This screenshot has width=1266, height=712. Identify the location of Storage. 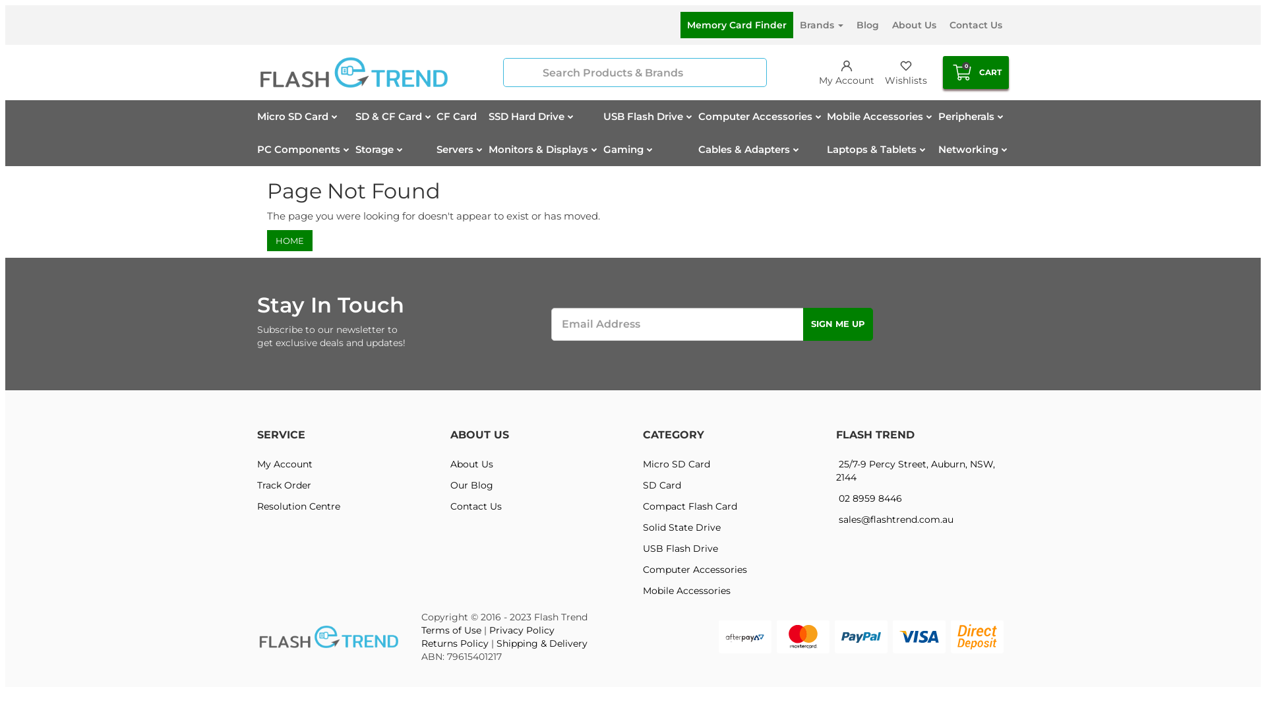
(380, 150).